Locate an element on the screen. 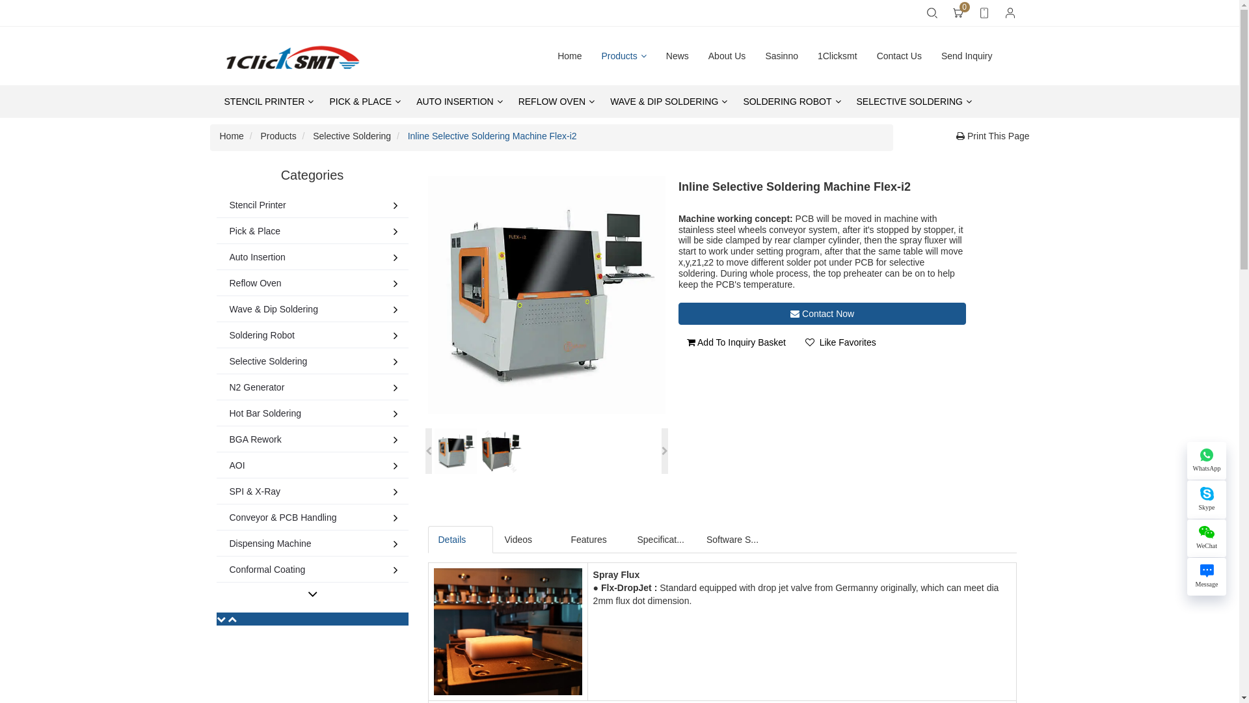 This screenshot has width=1249, height=703. Sasinno is located at coordinates (782, 56).